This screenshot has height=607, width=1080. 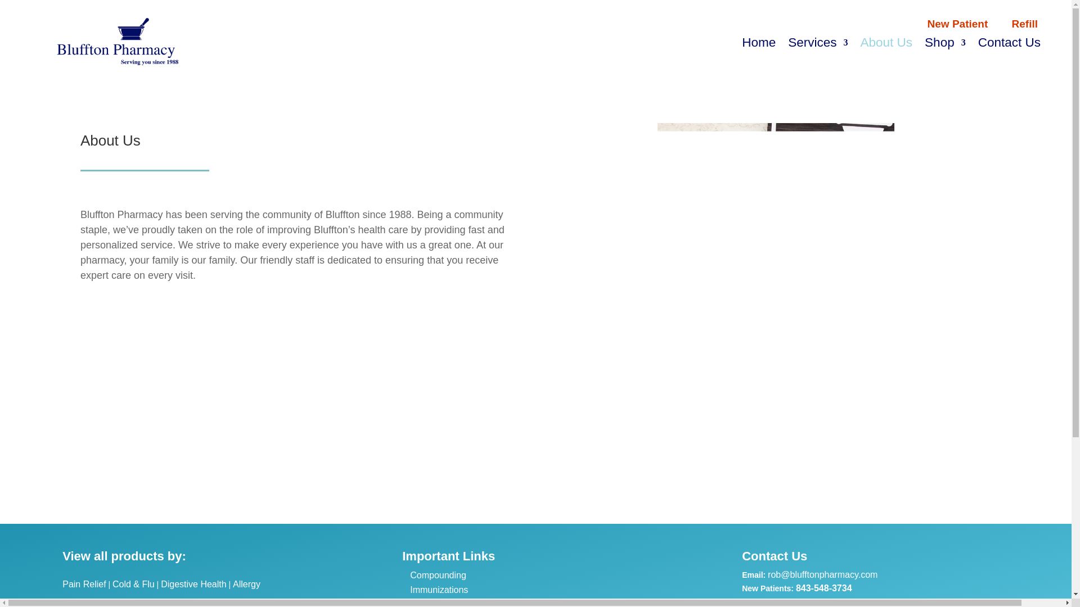 What do you see at coordinates (957, 24) in the screenshot?
I see `New Patient` at bounding box center [957, 24].